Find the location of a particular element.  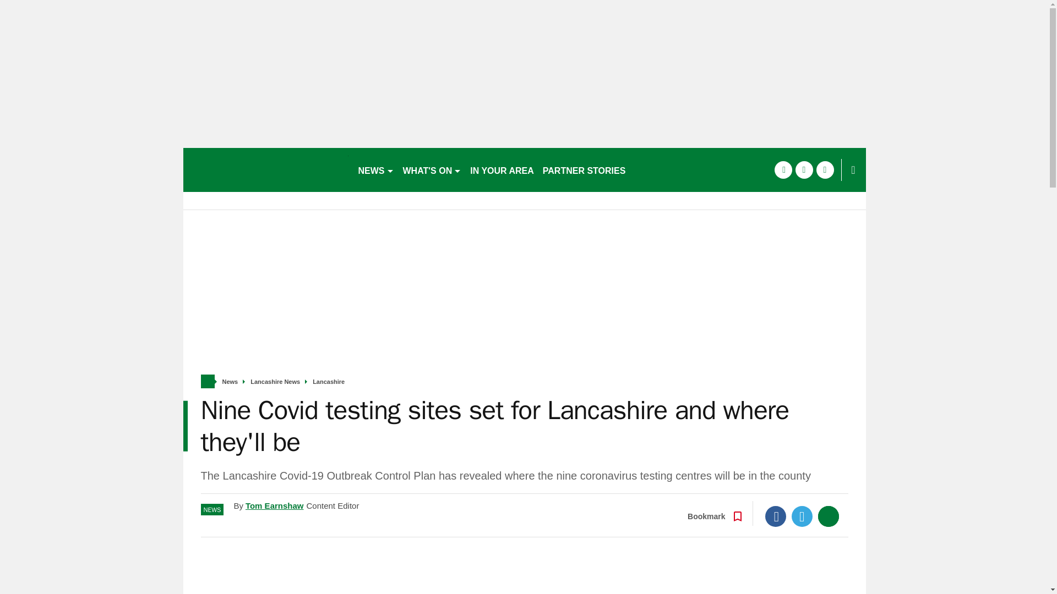

twitter is located at coordinates (804, 169).